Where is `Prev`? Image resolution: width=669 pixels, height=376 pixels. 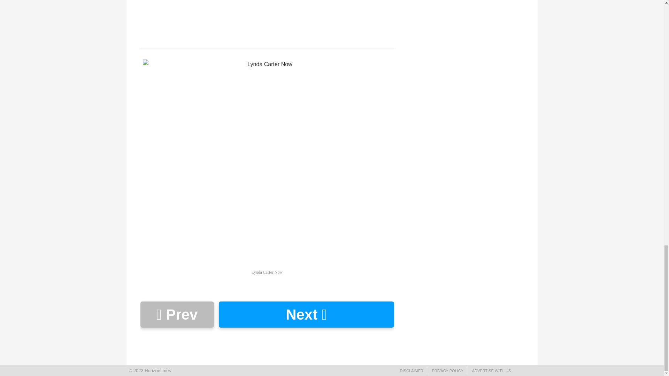 Prev is located at coordinates (176, 314).